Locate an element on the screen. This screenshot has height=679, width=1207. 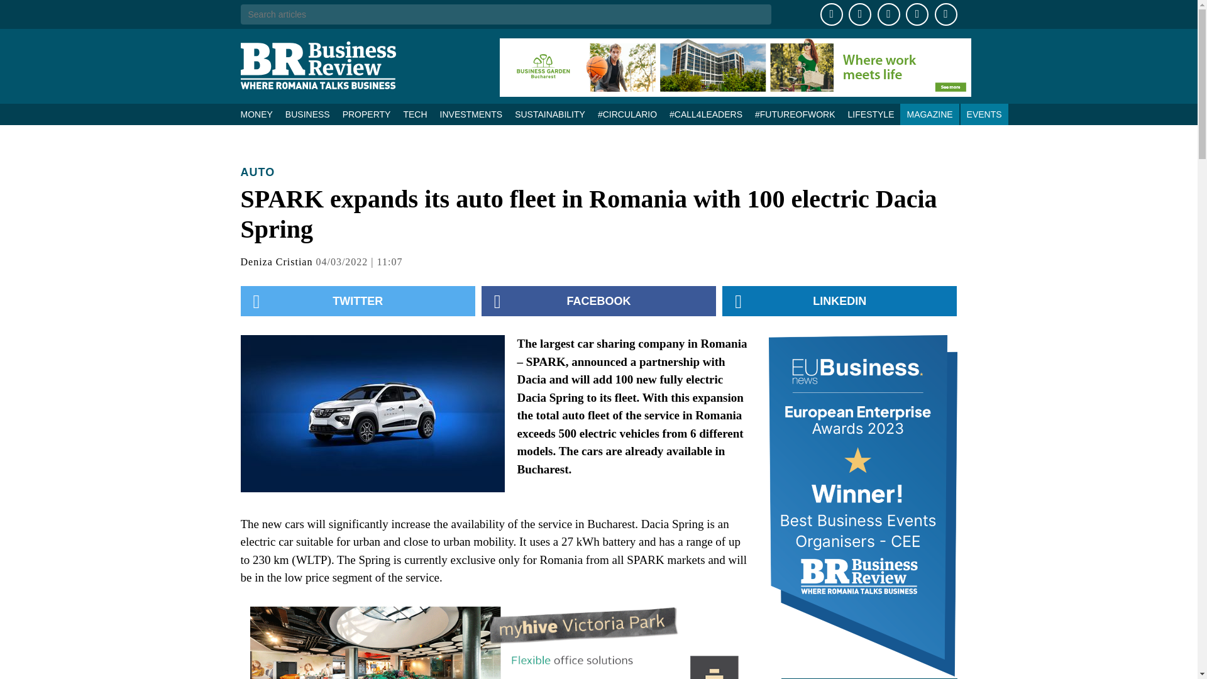
MONEY is located at coordinates (259, 114).